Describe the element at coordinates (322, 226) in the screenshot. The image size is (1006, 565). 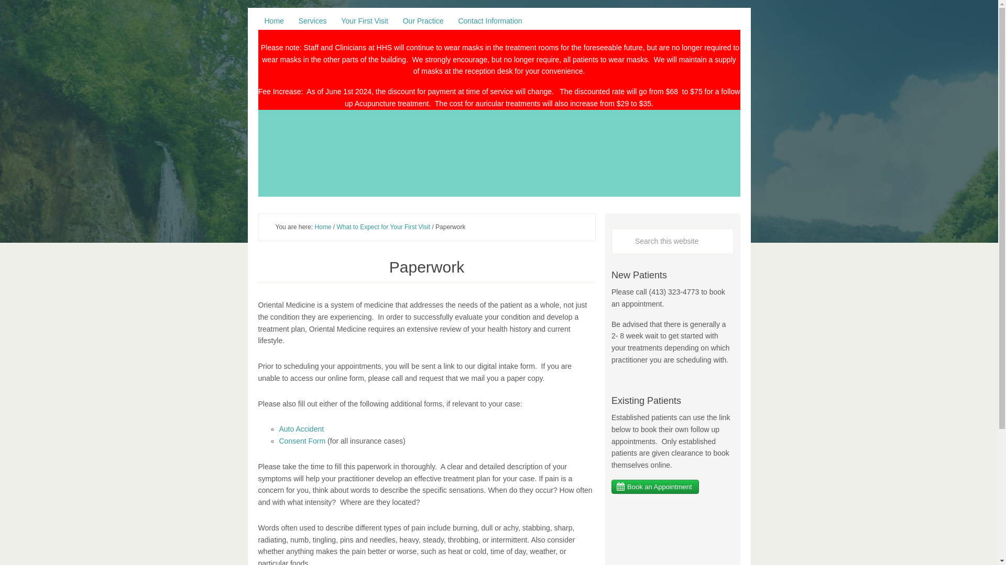
I see `Home` at that location.